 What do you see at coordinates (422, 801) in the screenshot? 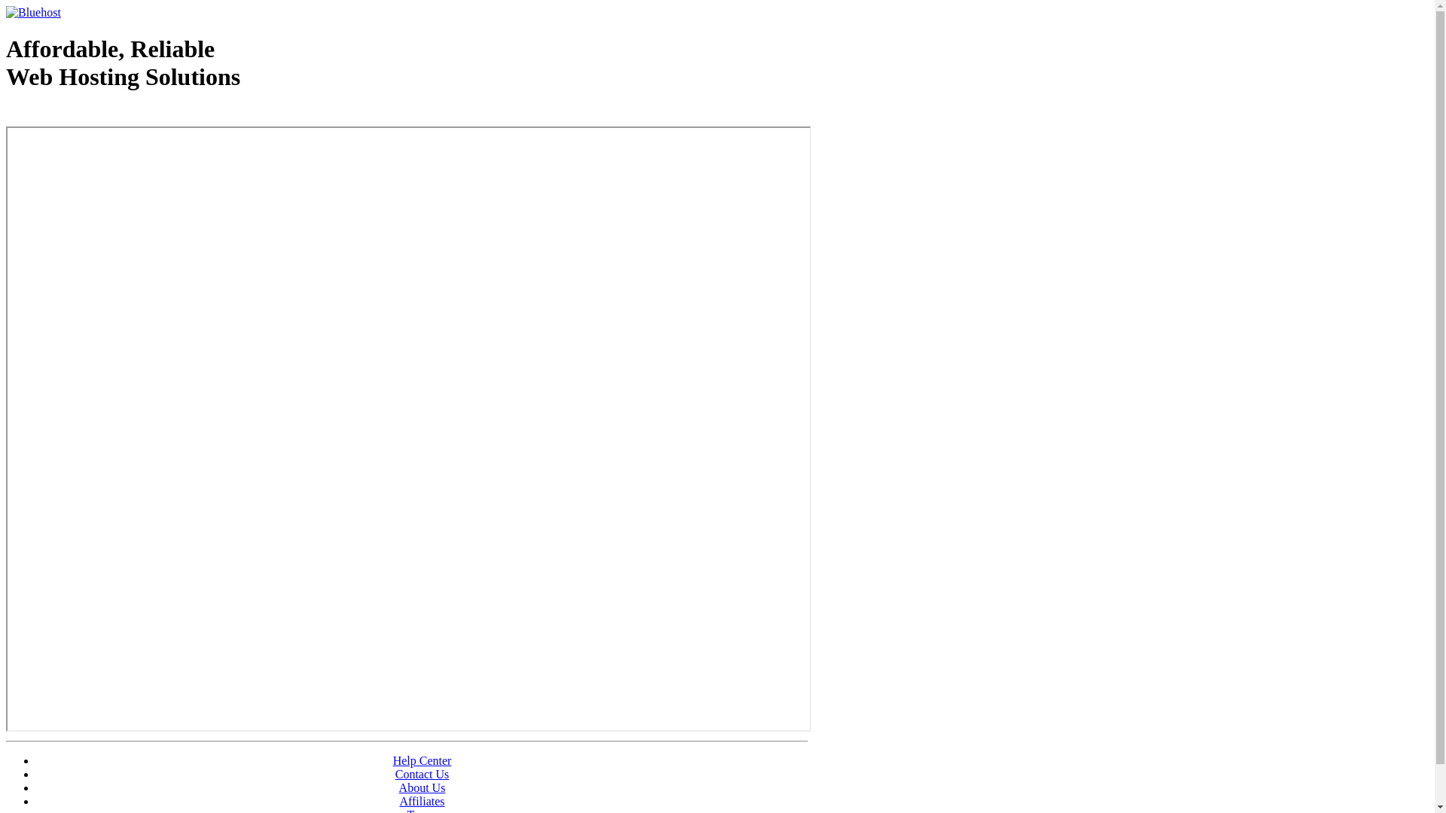
I see `Affiliates` at bounding box center [422, 801].